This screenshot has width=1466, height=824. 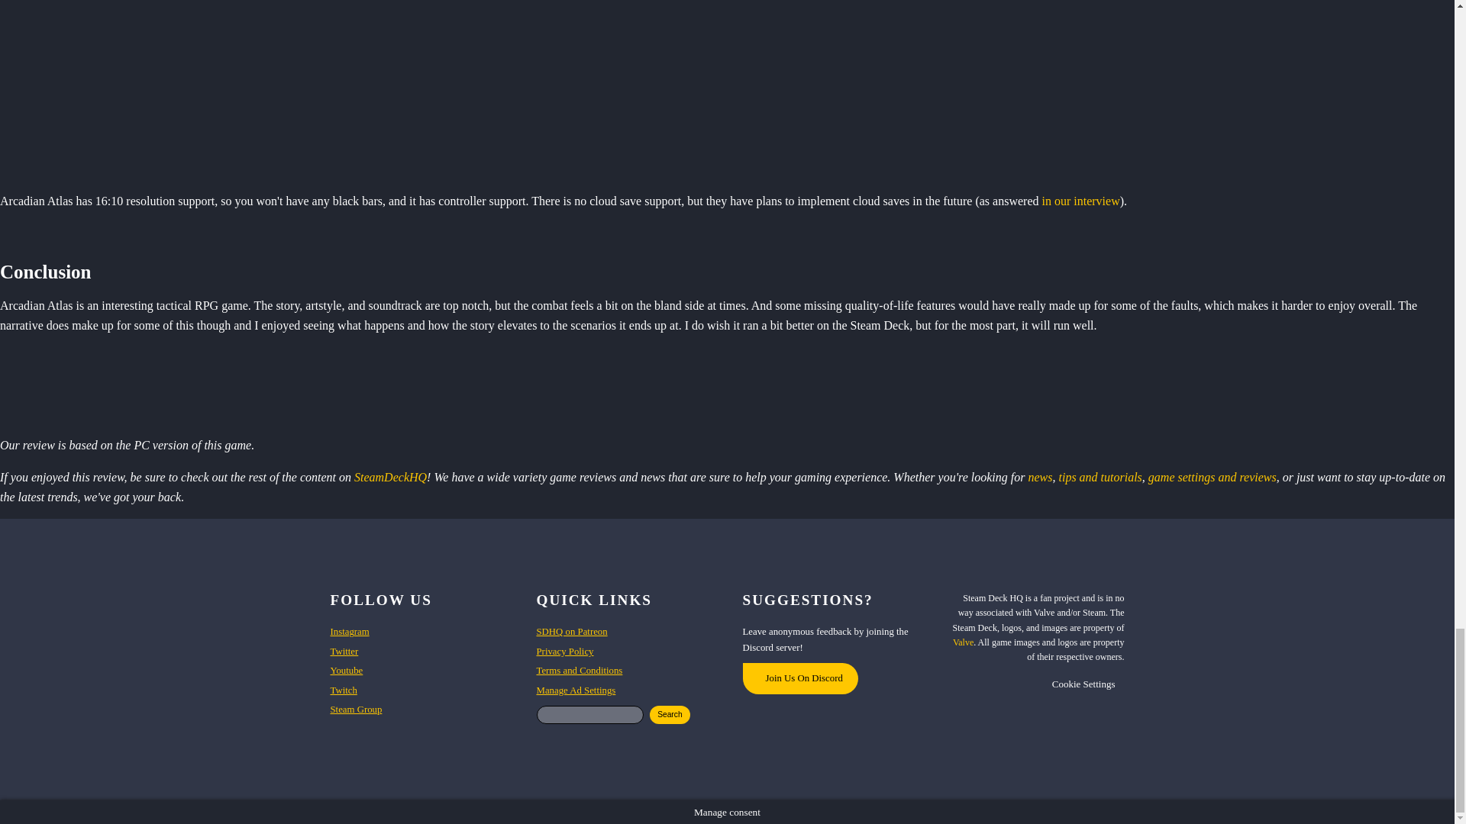 I want to click on Cookie Settings, so click(x=1083, y=684).